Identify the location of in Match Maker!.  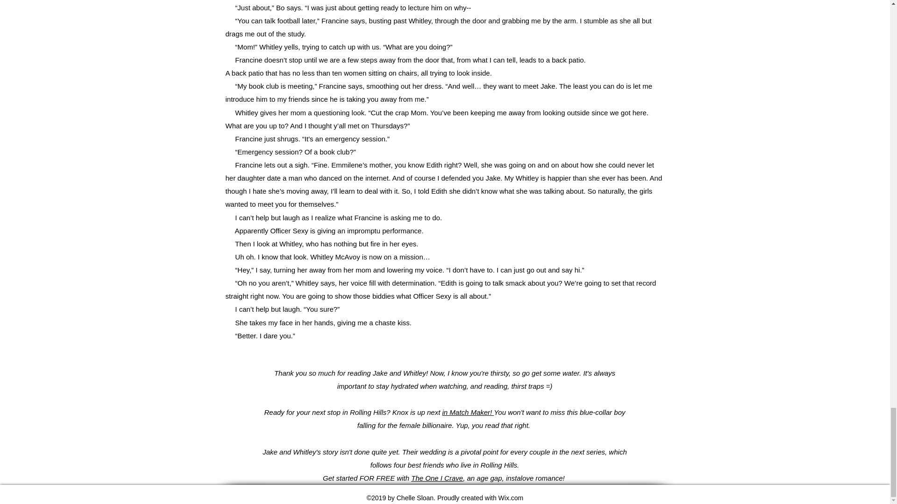
(468, 412).